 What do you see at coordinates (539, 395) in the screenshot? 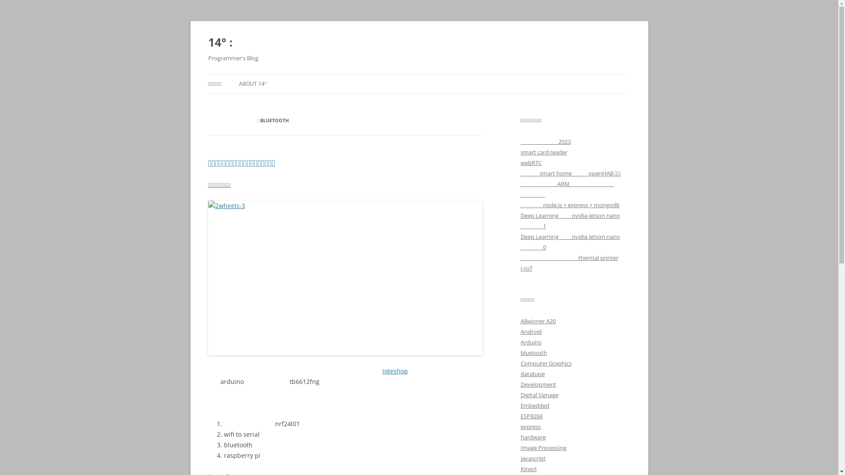
I see `Digital Signage` at bounding box center [539, 395].